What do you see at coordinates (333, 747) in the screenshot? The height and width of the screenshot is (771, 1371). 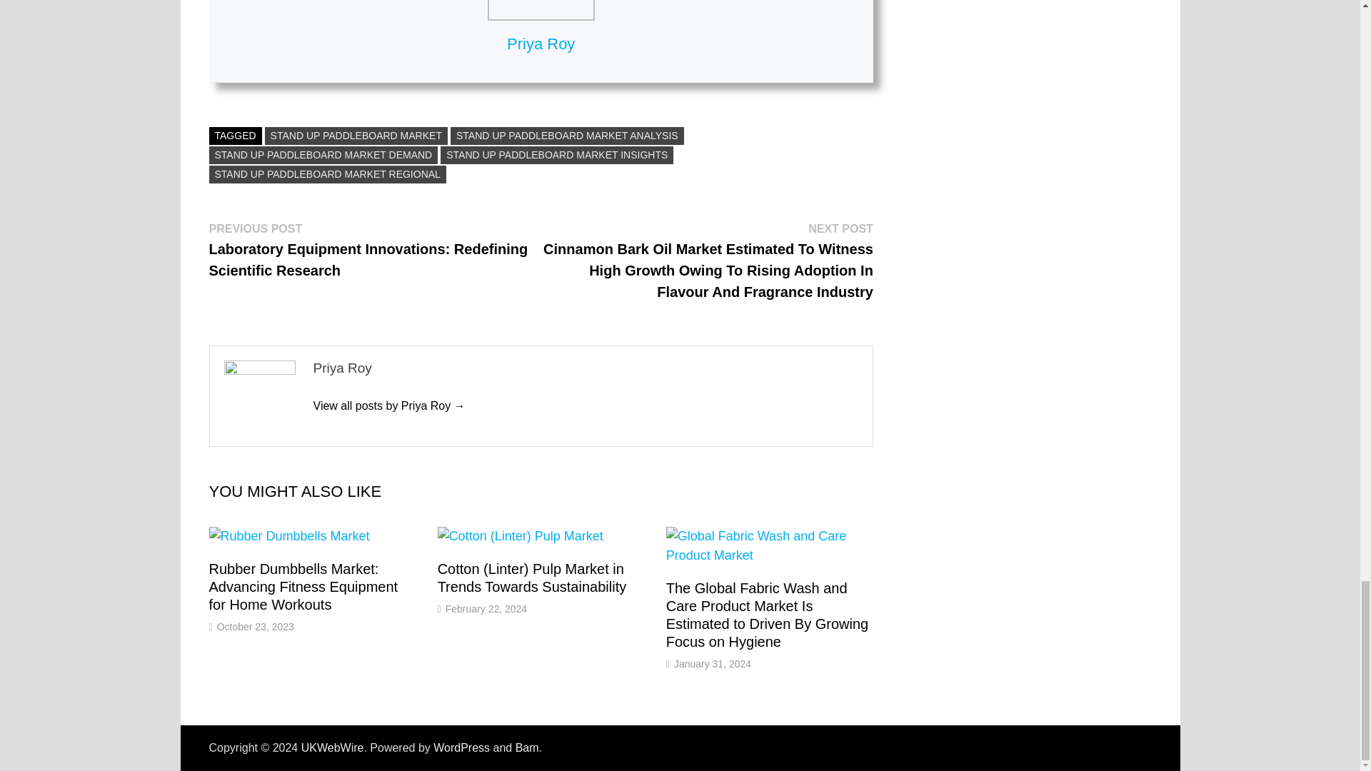 I see `UKWebWire` at bounding box center [333, 747].